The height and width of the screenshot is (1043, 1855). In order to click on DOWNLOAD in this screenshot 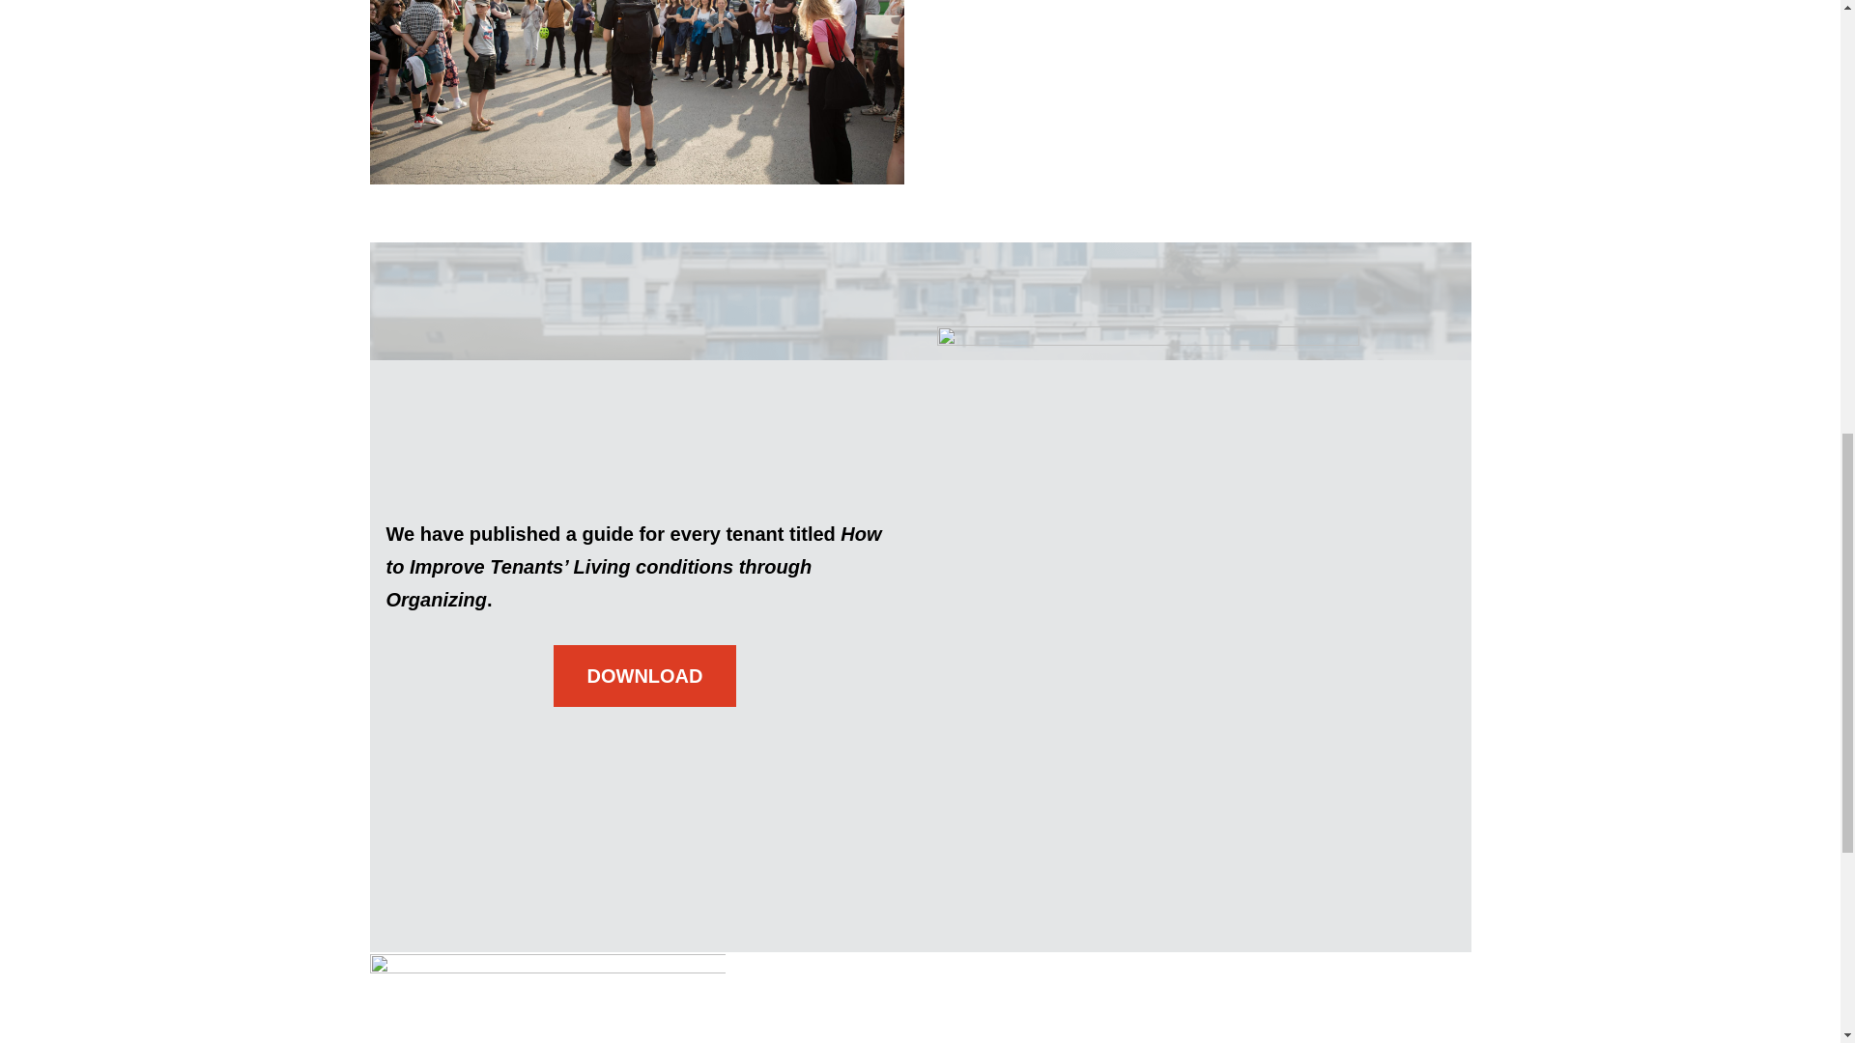, I will do `click(644, 676)`.